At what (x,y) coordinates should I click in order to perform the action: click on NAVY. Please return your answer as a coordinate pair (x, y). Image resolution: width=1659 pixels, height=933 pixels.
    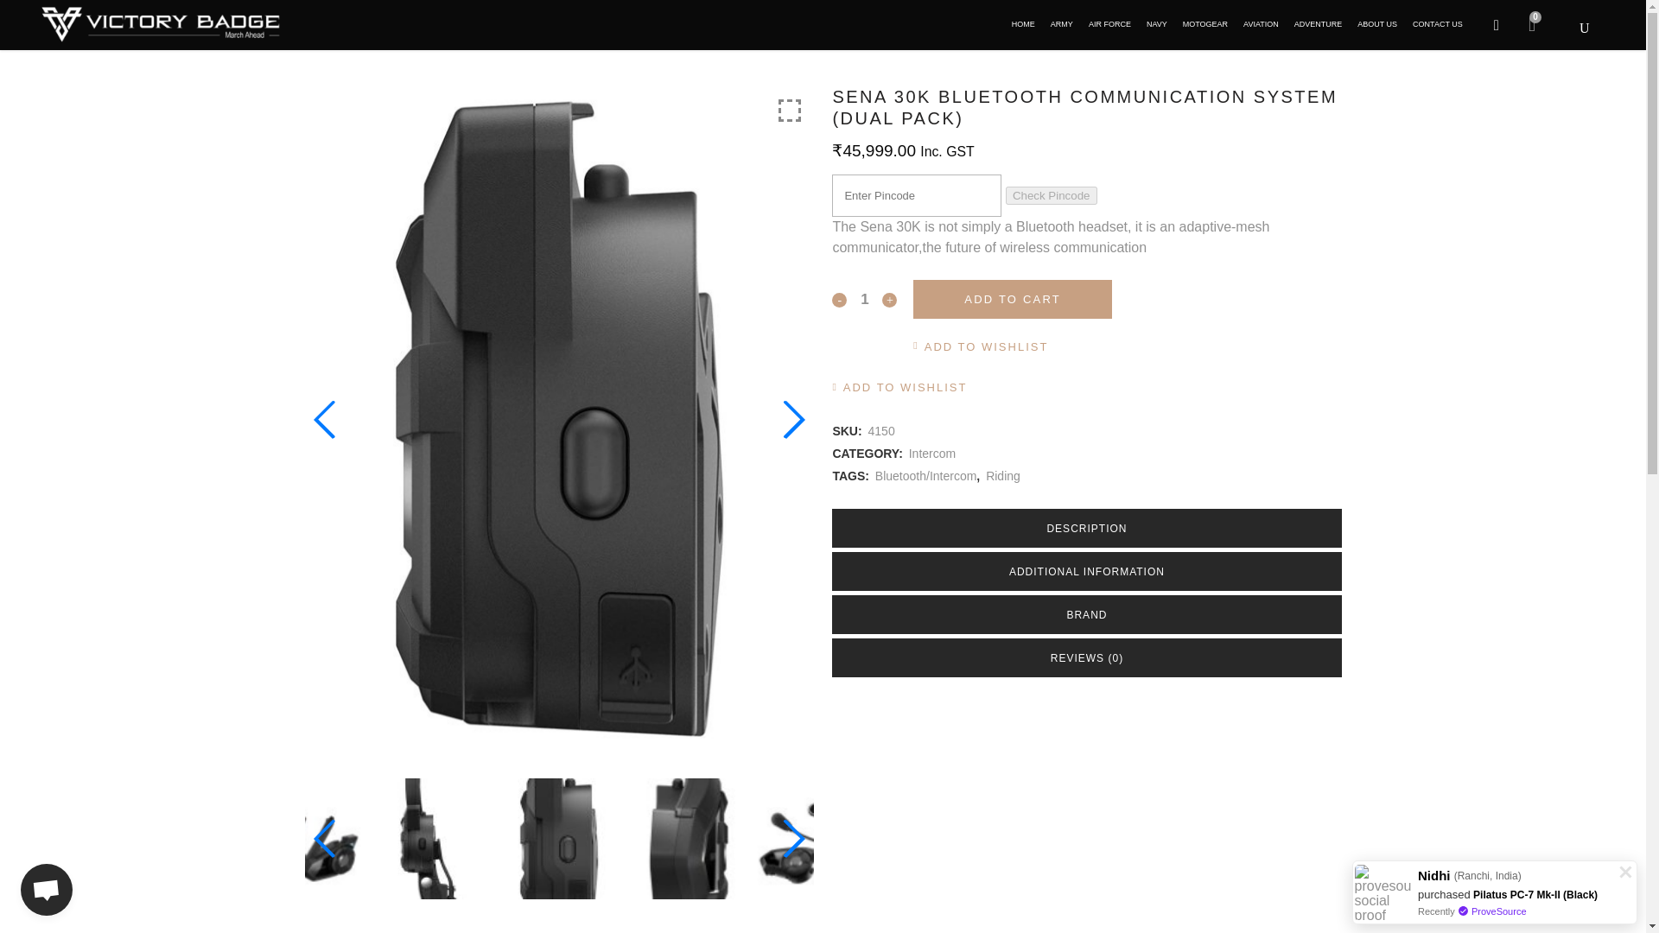
    Looking at the image, I should click on (1156, 24).